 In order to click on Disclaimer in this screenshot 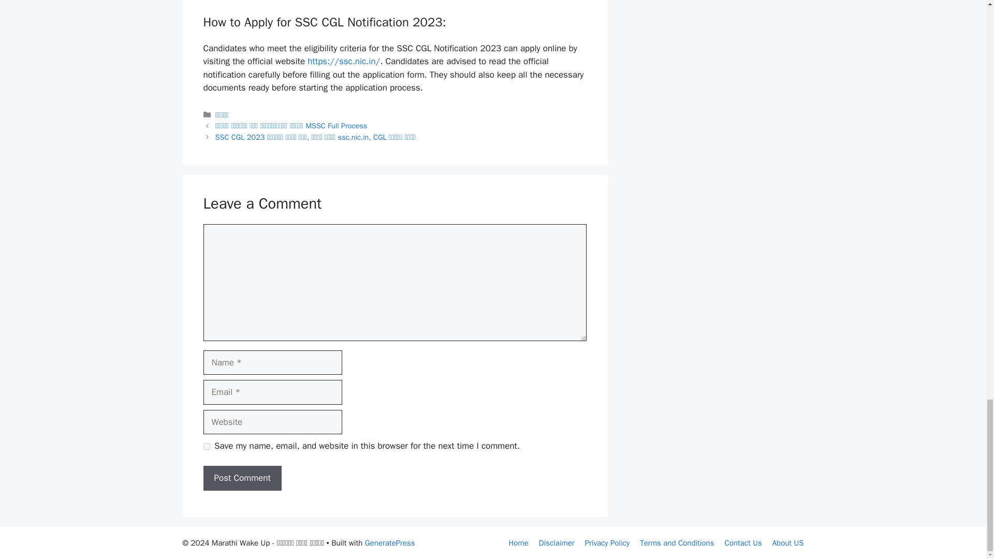, I will do `click(556, 543)`.